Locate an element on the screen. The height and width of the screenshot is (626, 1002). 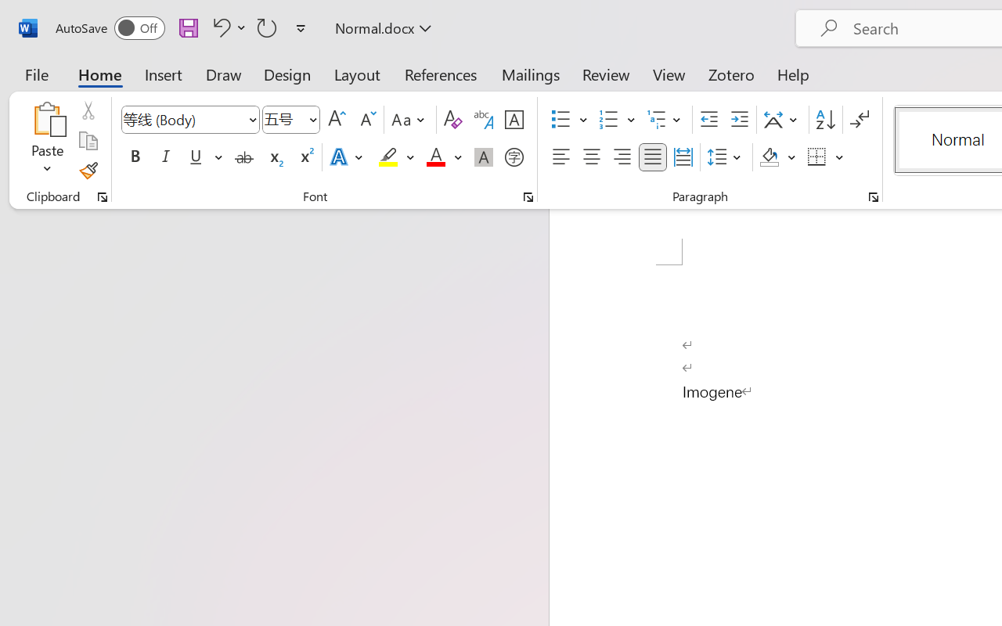
Character Border is located at coordinates (514, 120).